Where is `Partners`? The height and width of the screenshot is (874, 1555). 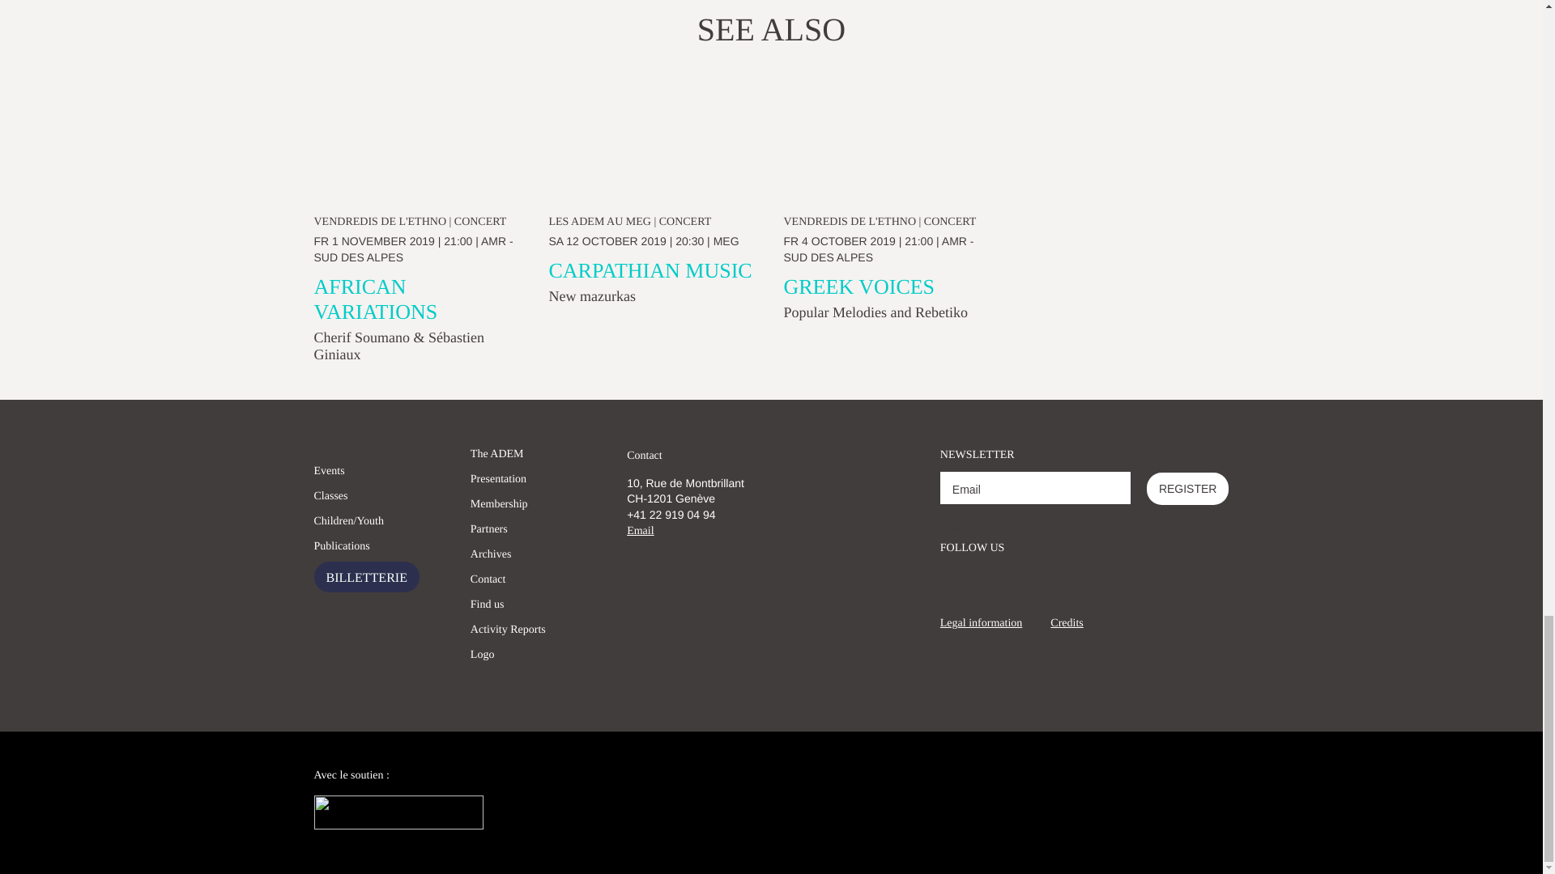 Partners is located at coordinates (489, 533).